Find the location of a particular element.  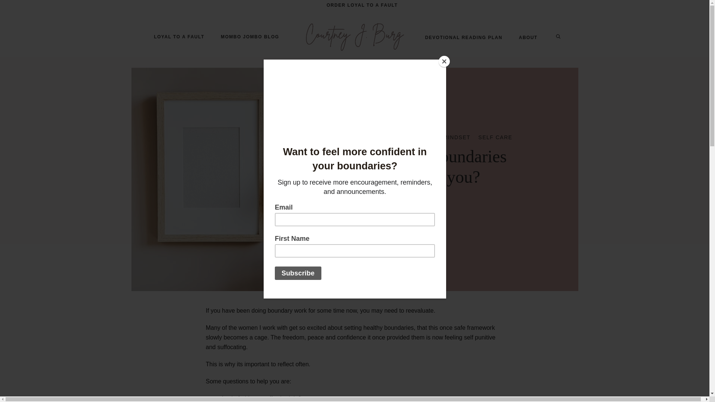

ABOUT is located at coordinates (528, 37).